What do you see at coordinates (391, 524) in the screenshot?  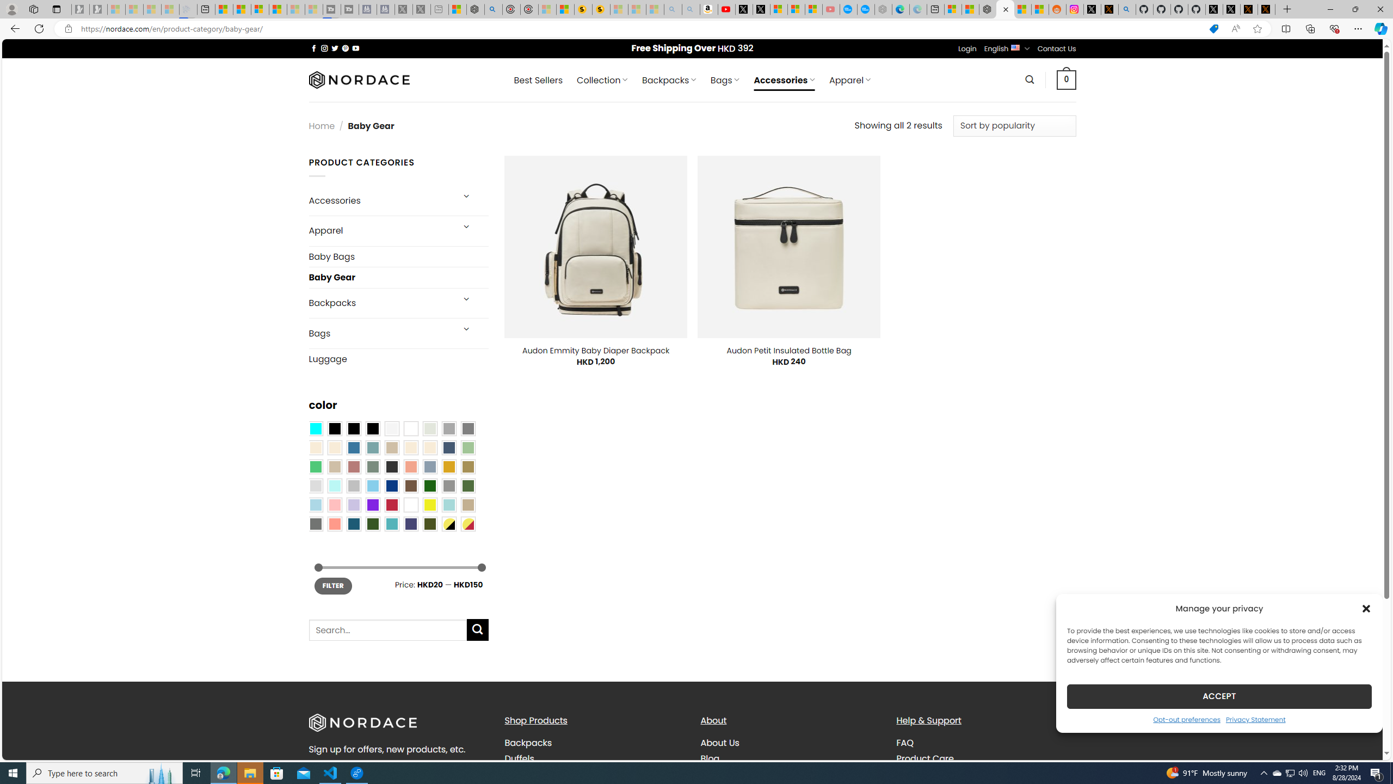 I see `Teal` at bounding box center [391, 524].